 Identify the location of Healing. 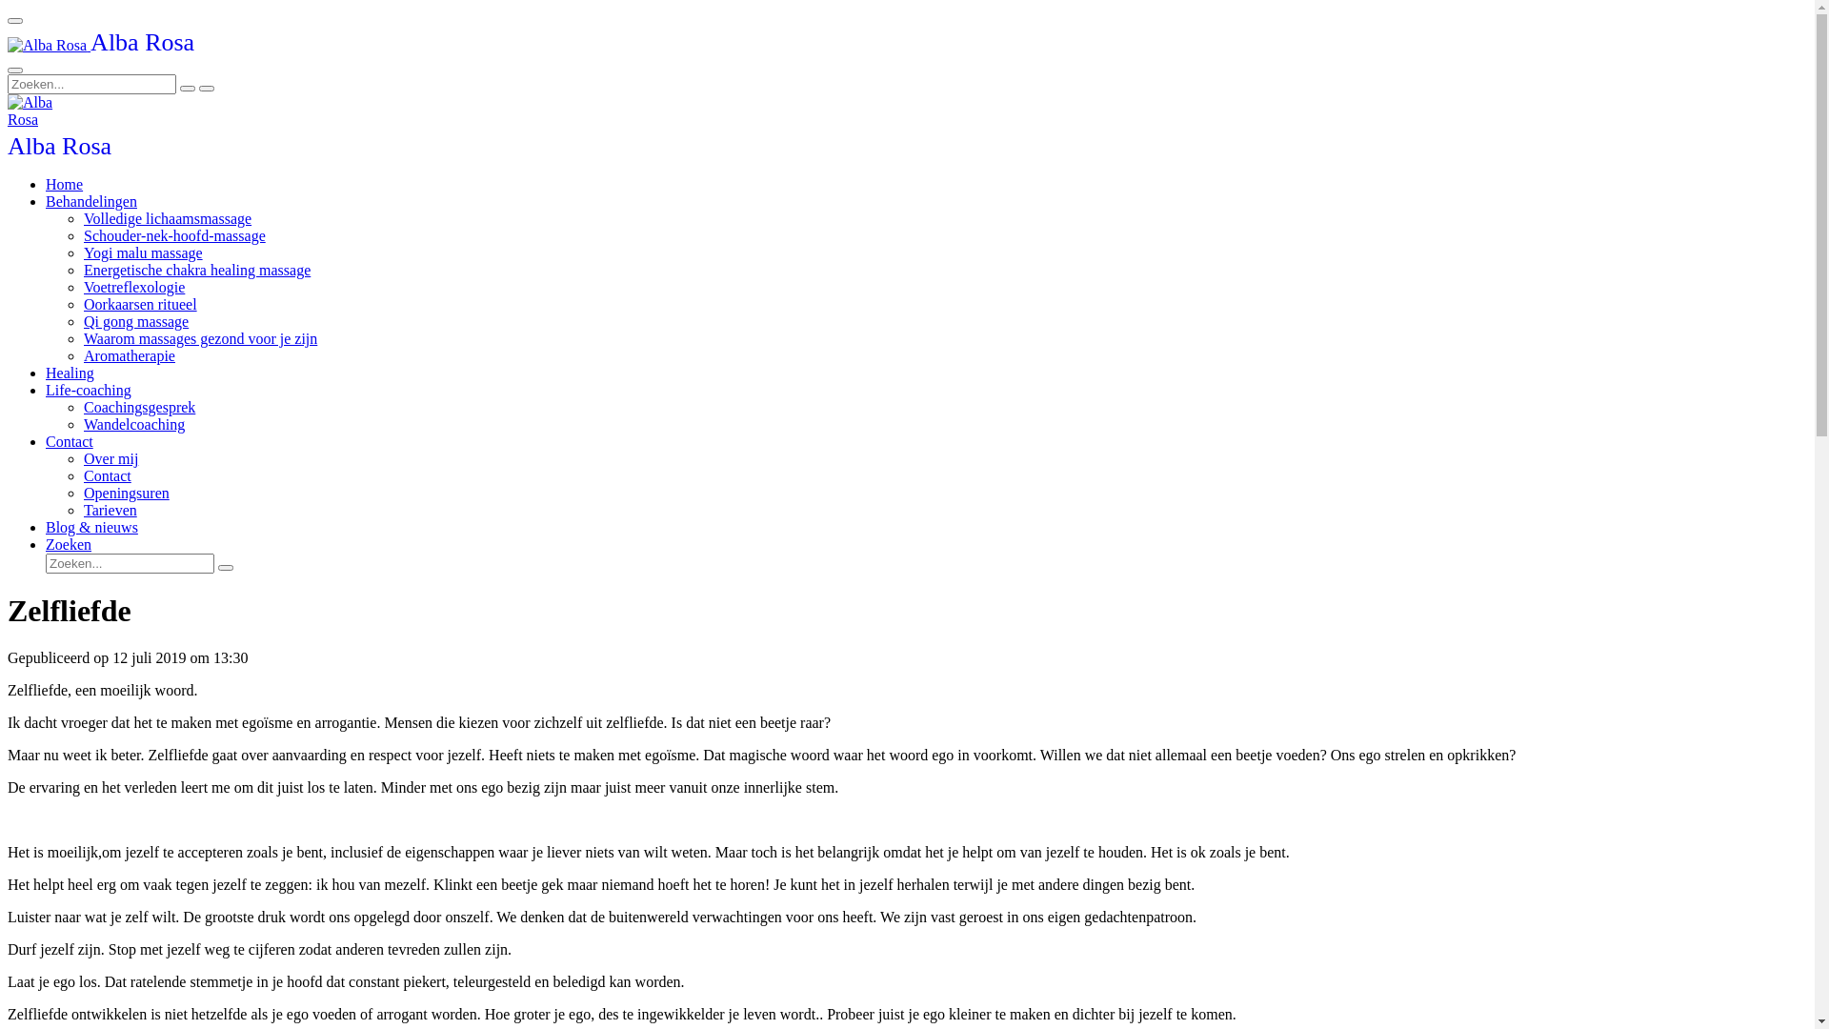
(70, 373).